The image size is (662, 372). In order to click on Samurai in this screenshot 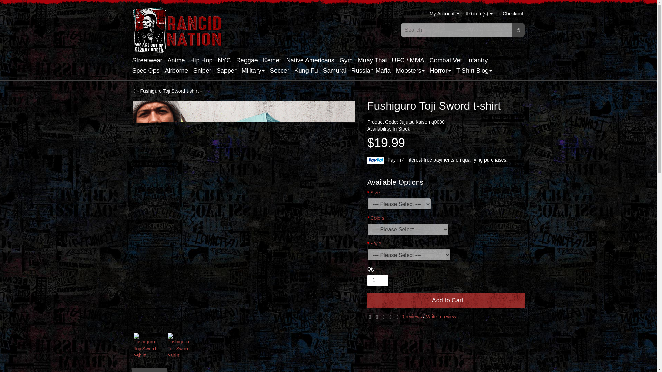, I will do `click(337, 70)`.